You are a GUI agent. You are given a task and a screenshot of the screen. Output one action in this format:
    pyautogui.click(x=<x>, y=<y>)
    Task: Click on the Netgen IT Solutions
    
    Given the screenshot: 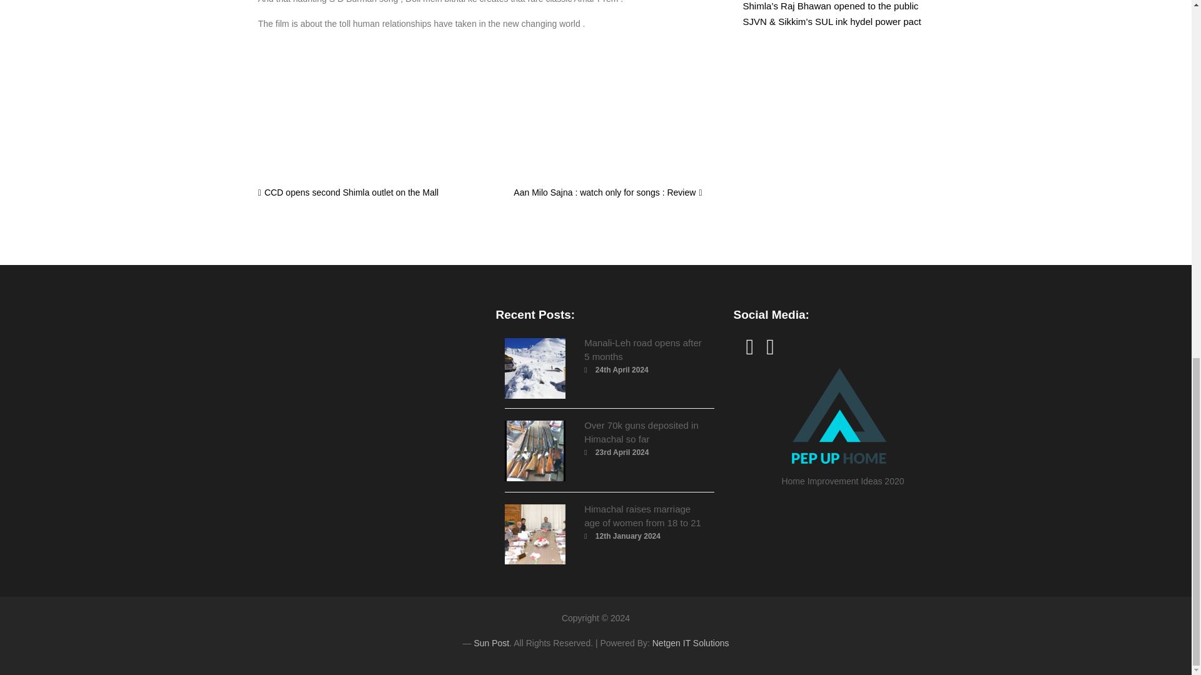 What is the action you would take?
    pyautogui.click(x=691, y=642)
    